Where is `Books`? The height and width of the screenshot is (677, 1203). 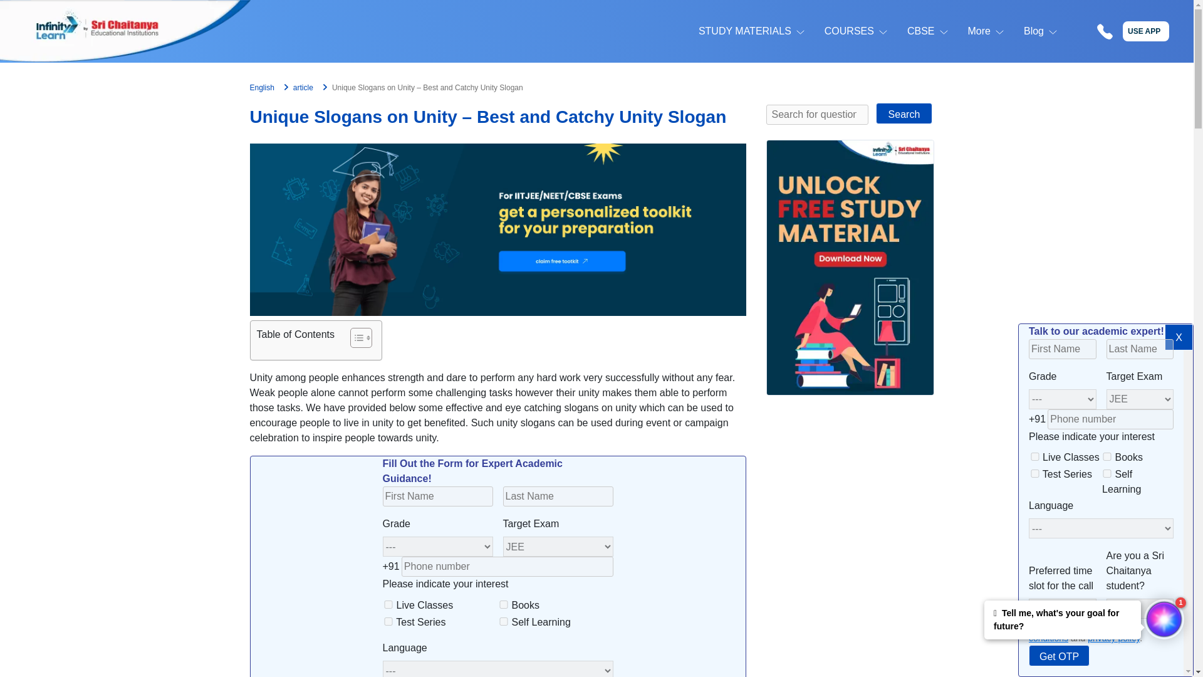 Books is located at coordinates (1107, 456).